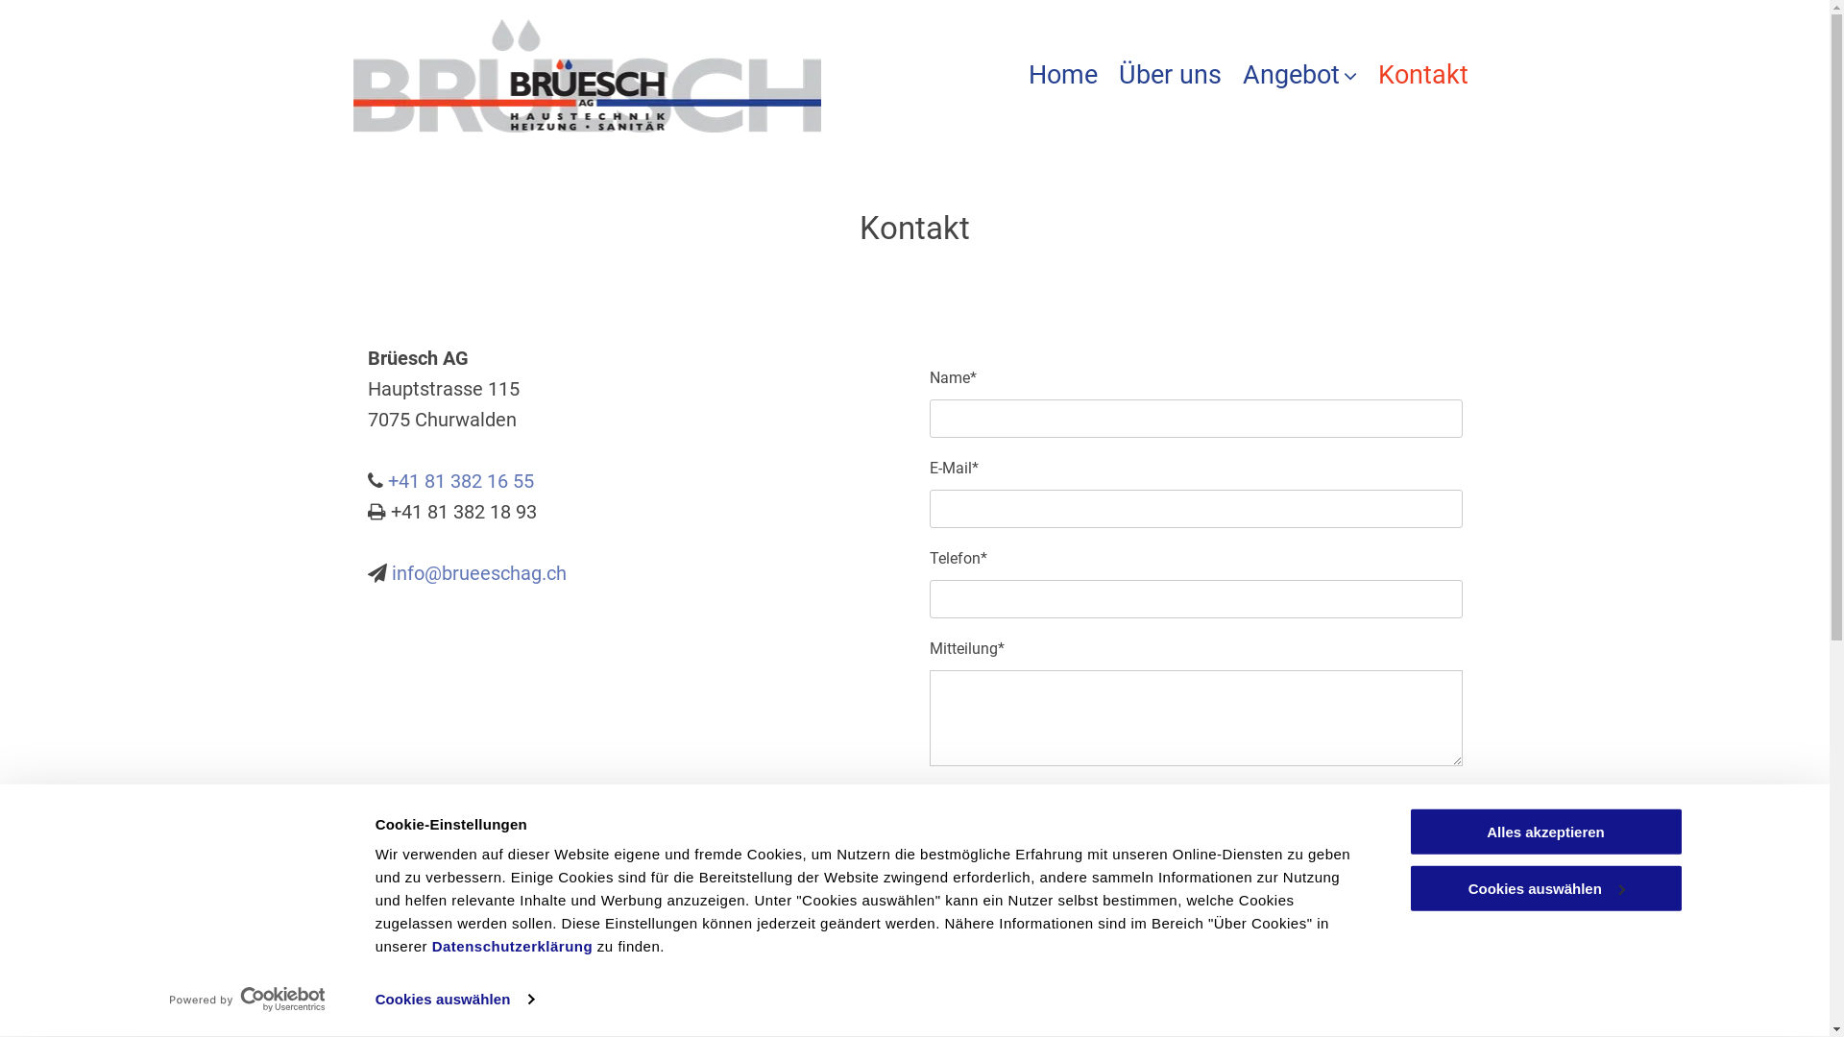 This screenshot has width=1844, height=1037. I want to click on Angebot, so click(1300, 75).